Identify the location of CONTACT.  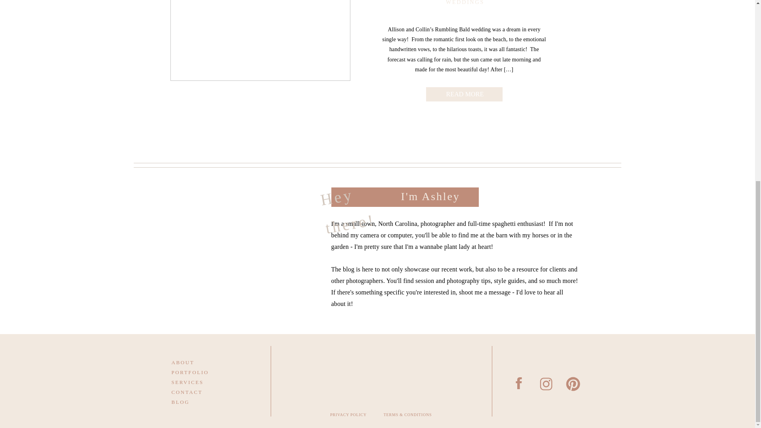
(201, 392).